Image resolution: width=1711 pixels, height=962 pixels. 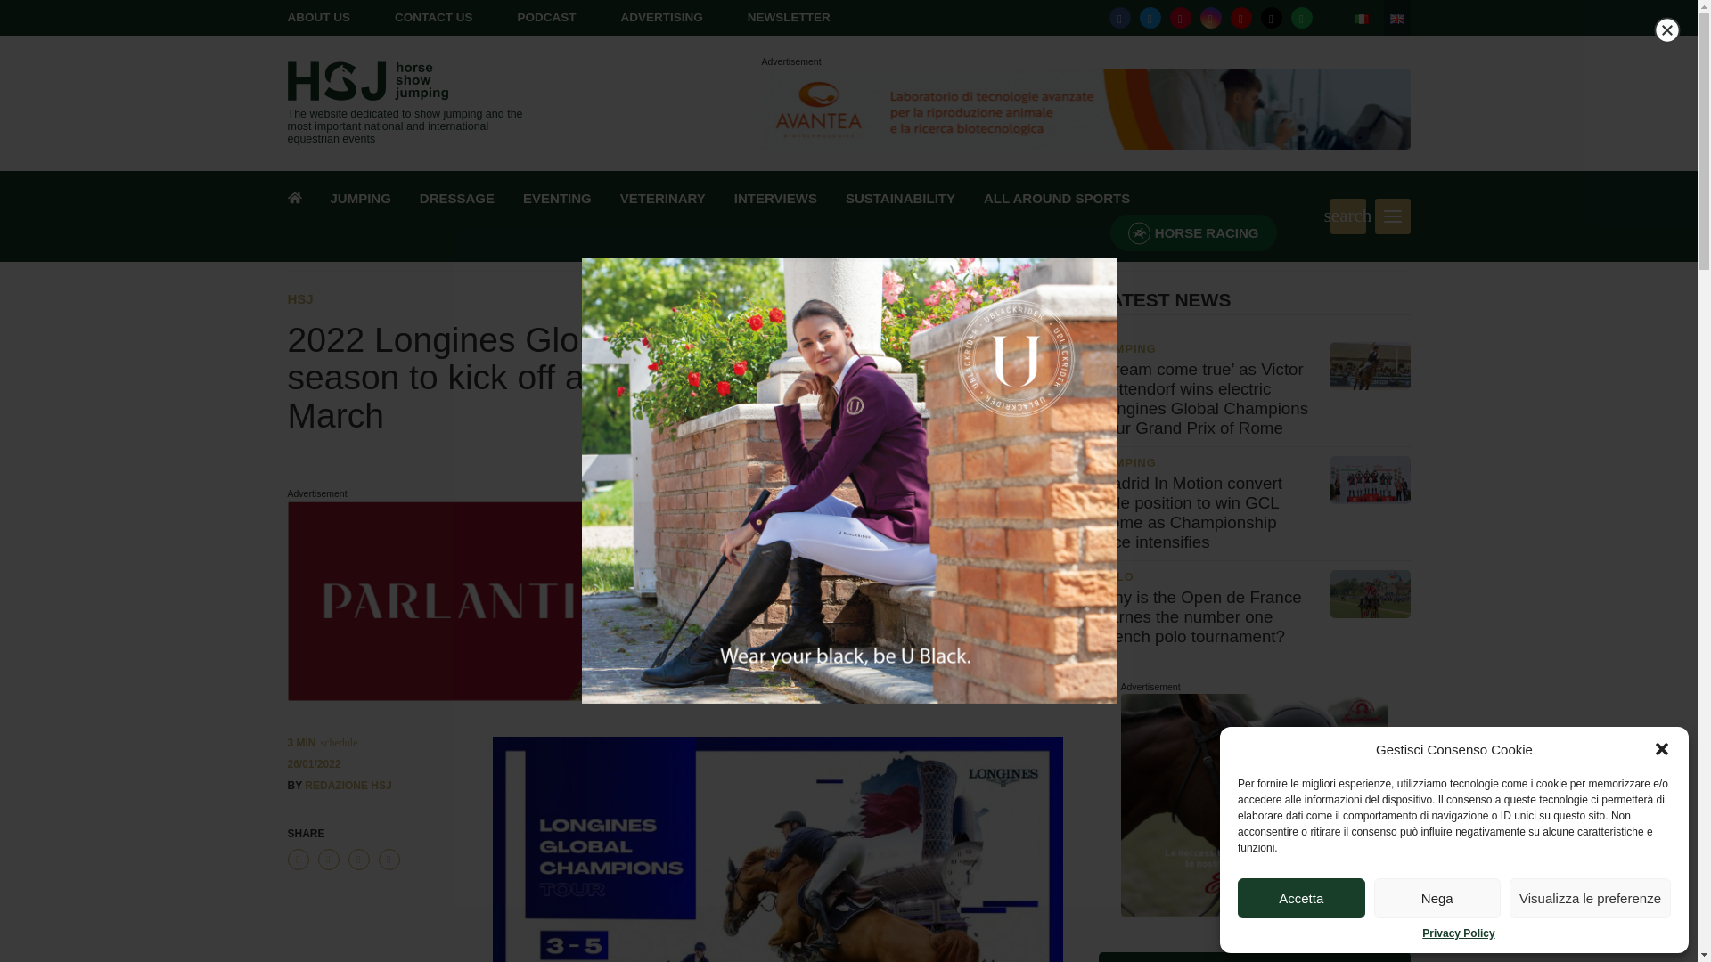 What do you see at coordinates (298, 859) in the screenshot?
I see `Share on Facebook` at bounding box center [298, 859].